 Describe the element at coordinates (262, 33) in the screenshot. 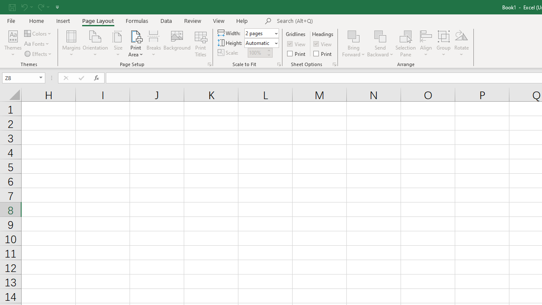

I see `Width` at that location.